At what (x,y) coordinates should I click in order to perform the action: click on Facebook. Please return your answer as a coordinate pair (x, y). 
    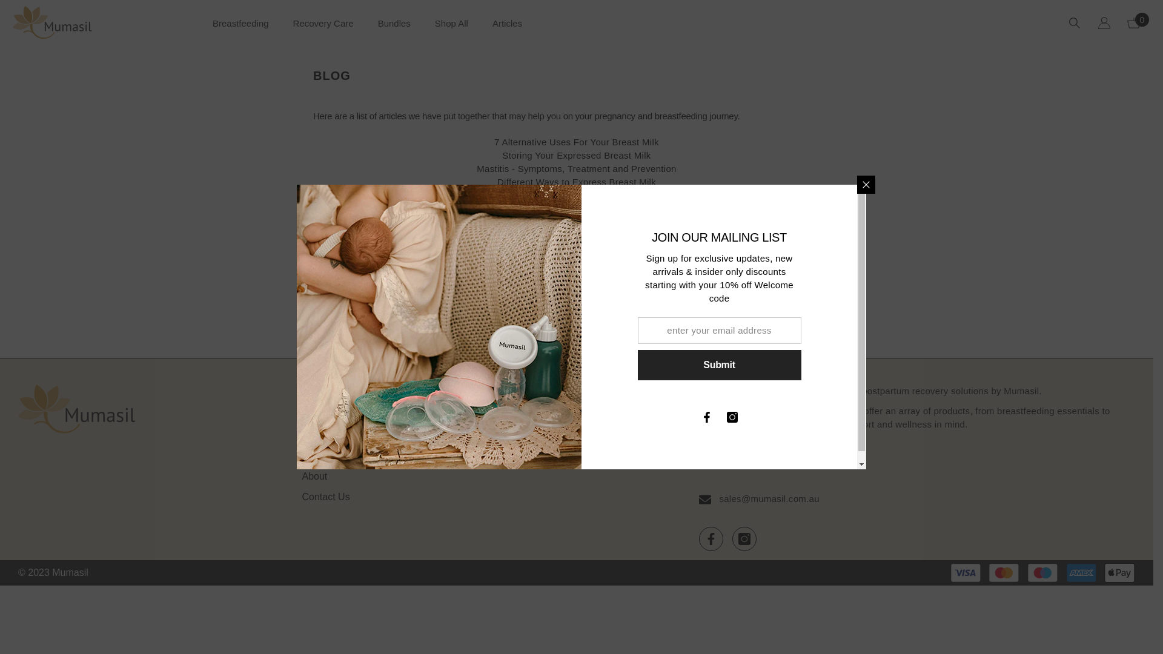
    Looking at the image, I should click on (707, 417).